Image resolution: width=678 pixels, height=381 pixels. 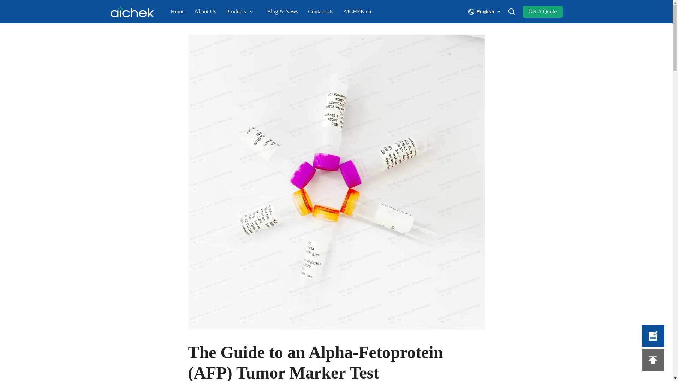 I want to click on Products, so click(x=246, y=12).